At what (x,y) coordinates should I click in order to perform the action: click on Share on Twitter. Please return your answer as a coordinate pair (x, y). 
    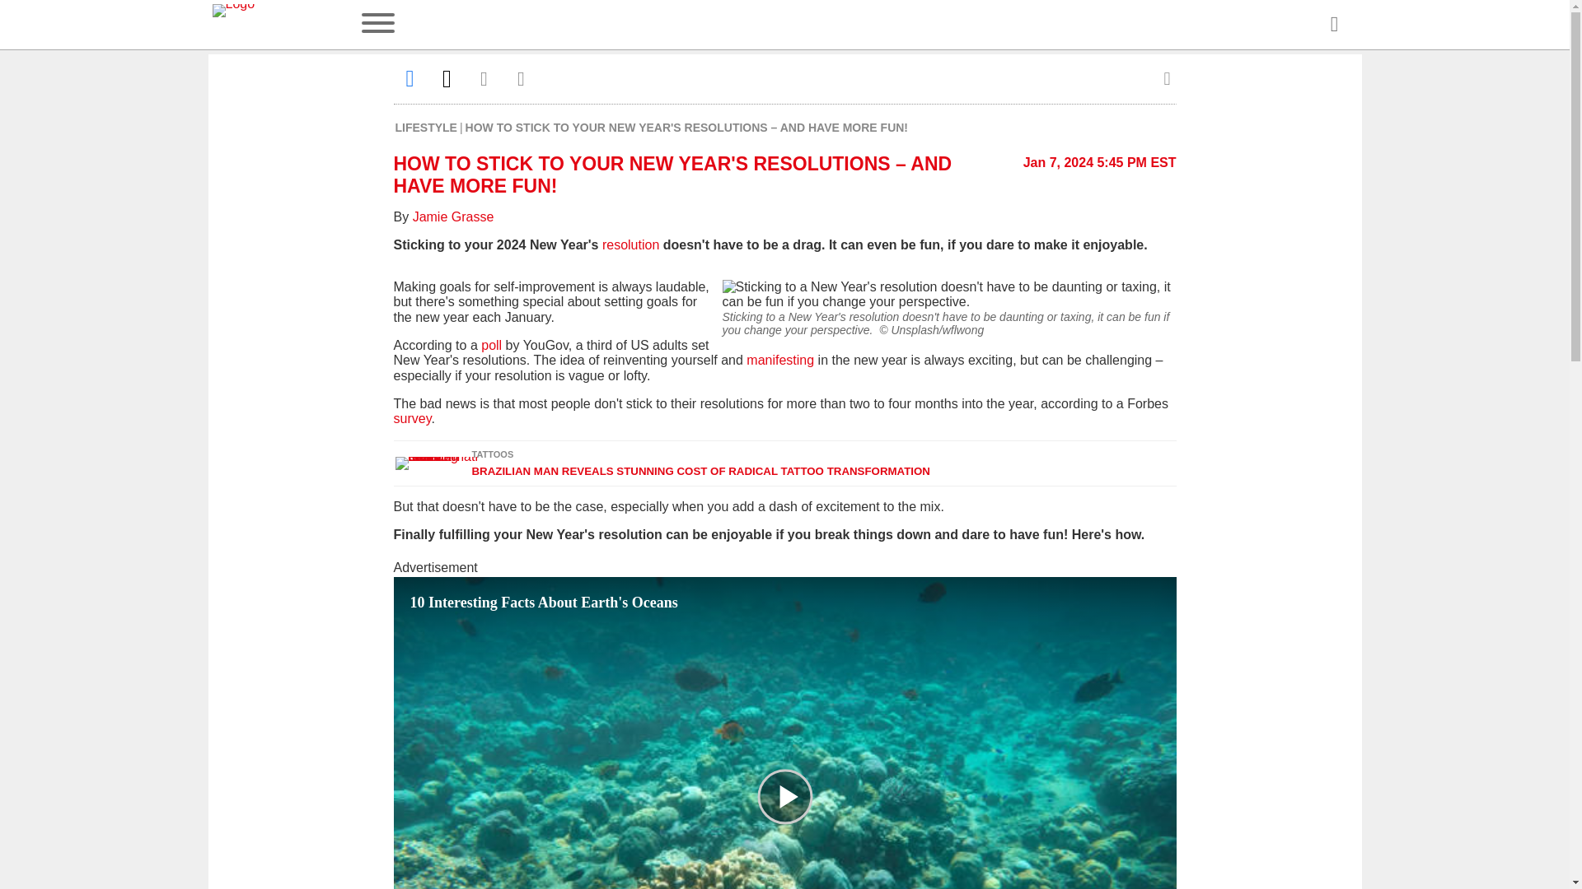
    Looking at the image, I should click on (447, 78).